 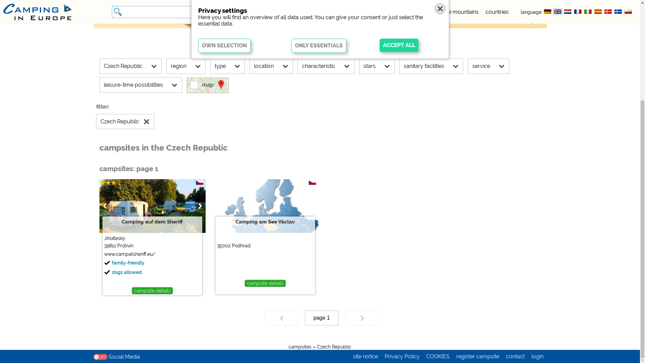 I want to click on region, so click(x=185, y=201).